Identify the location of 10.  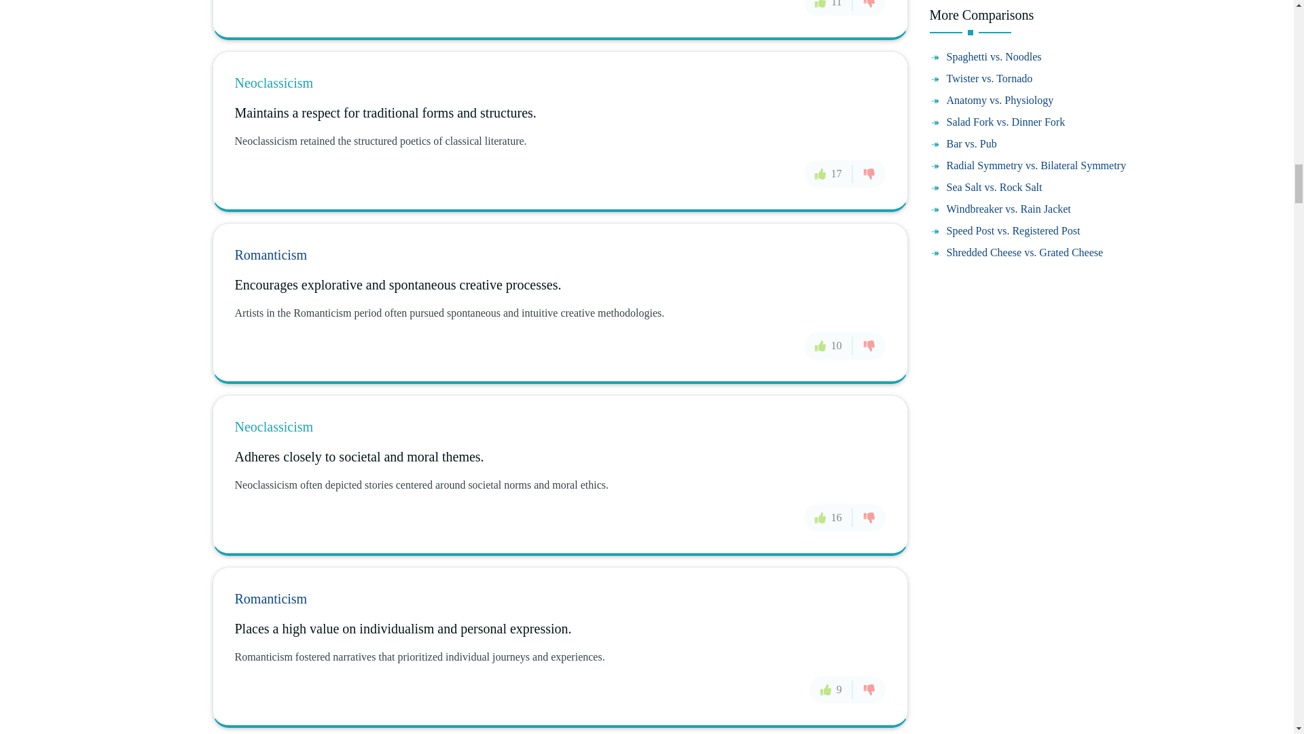
(829, 346).